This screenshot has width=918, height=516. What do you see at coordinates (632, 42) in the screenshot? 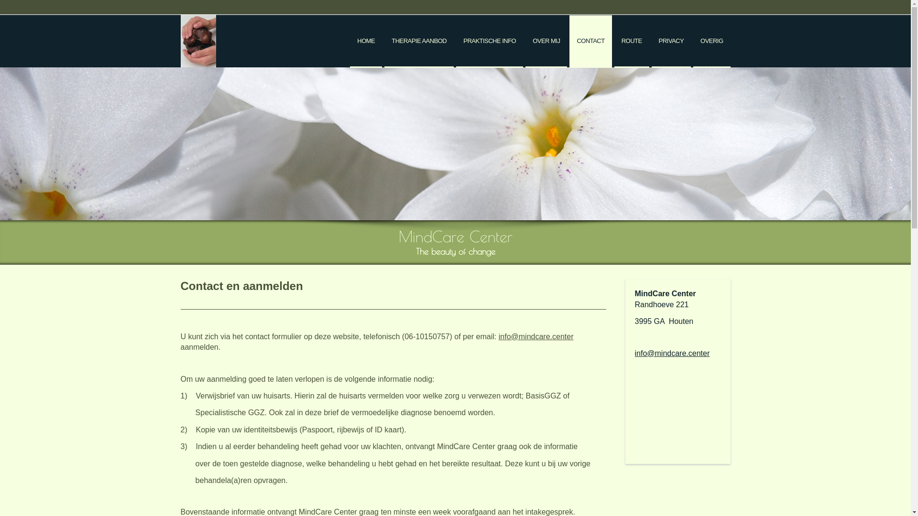
I see `ROUTE` at bounding box center [632, 42].